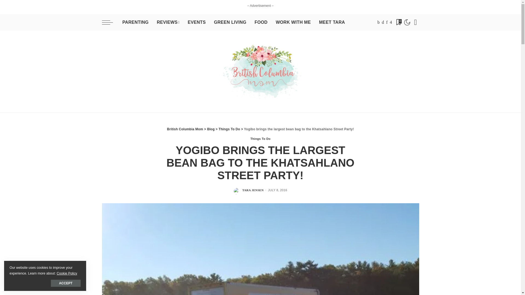  What do you see at coordinates (230, 22) in the screenshot?
I see `GREEN LIVING` at bounding box center [230, 22].